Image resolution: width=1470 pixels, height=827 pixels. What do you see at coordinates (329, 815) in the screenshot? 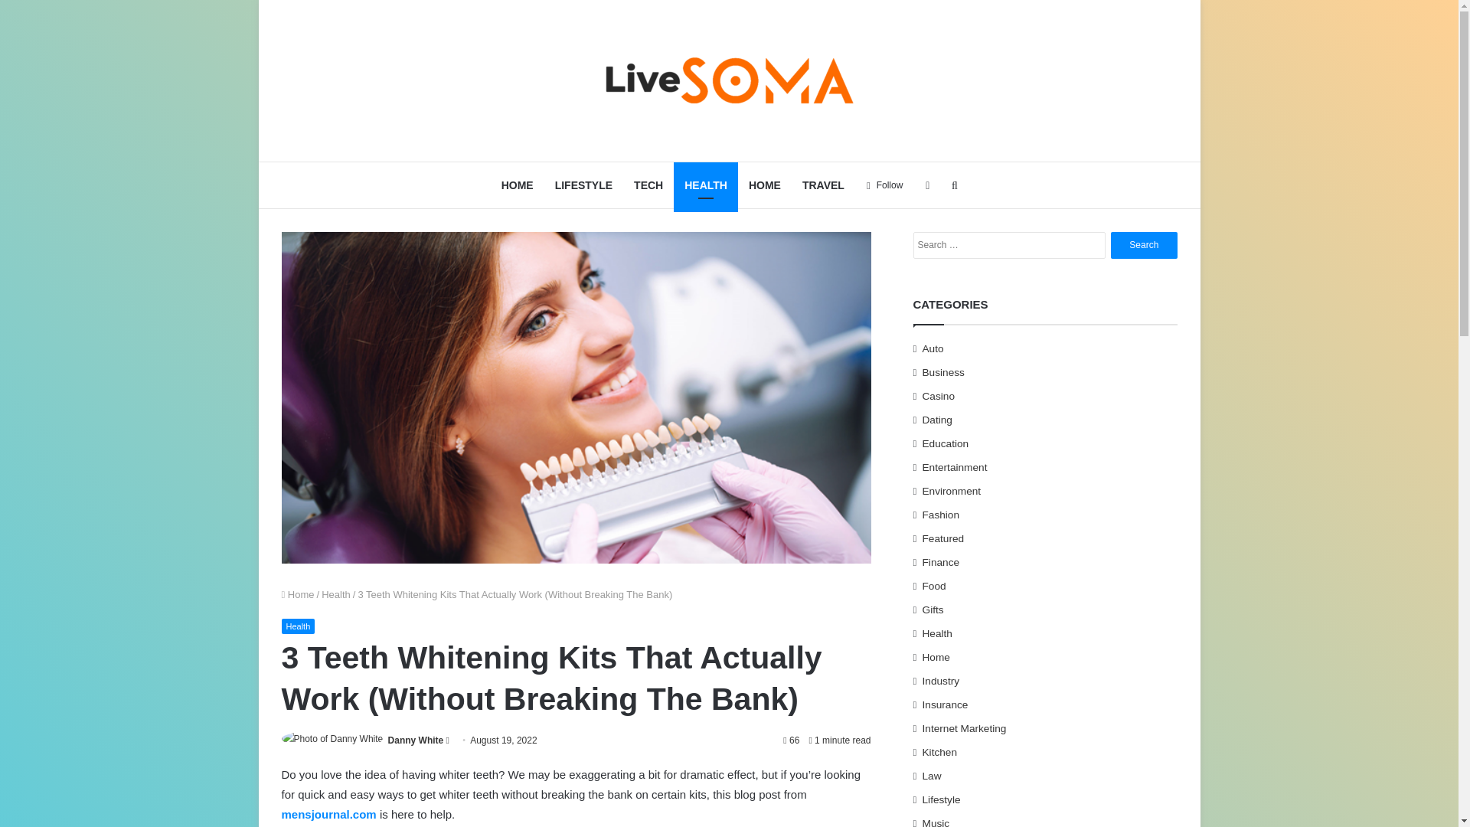
I see `mensjournal.com` at bounding box center [329, 815].